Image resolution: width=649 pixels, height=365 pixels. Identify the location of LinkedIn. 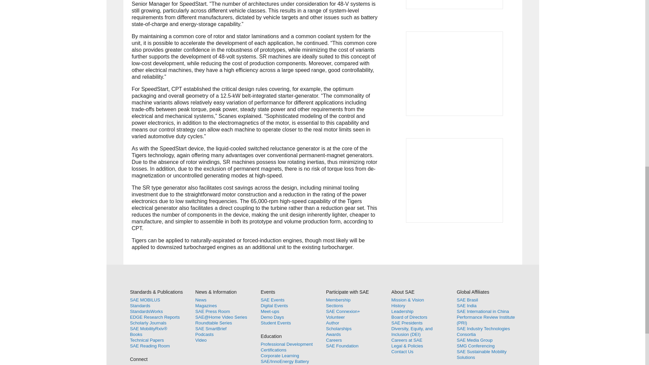
(168, 364).